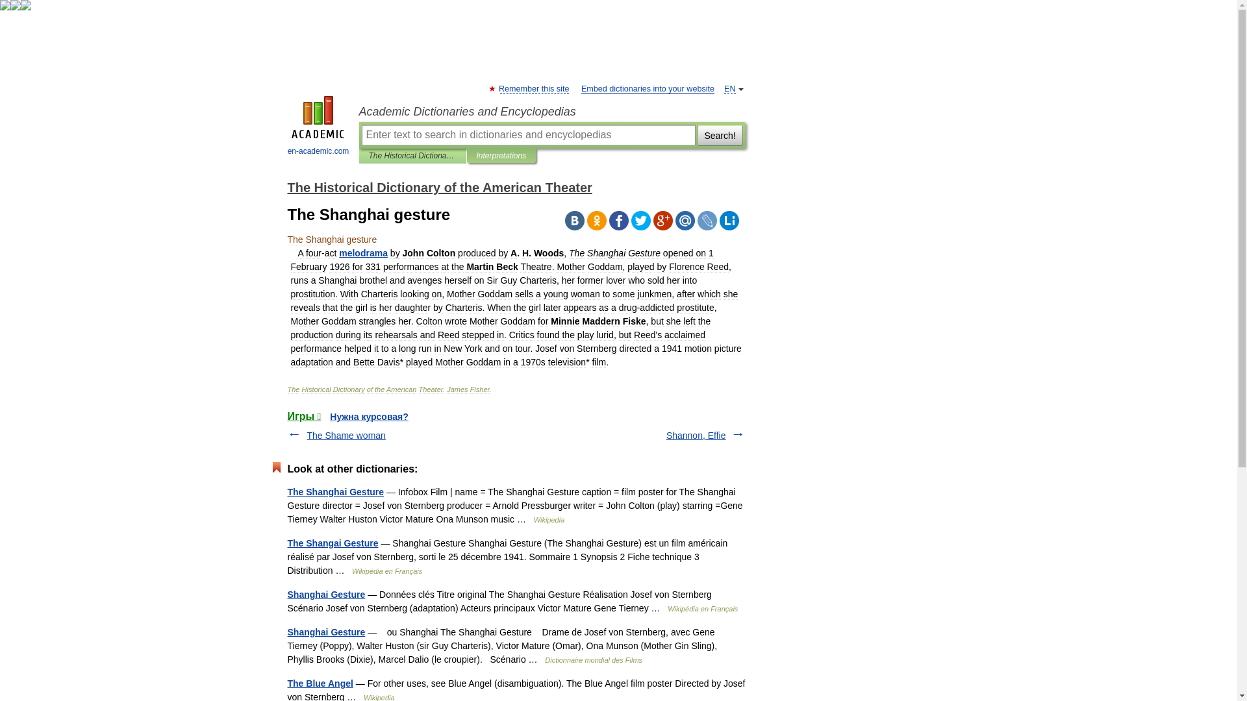 The height and width of the screenshot is (701, 1247). What do you see at coordinates (332, 543) in the screenshot?
I see `The Shangai Gesture` at bounding box center [332, 543].